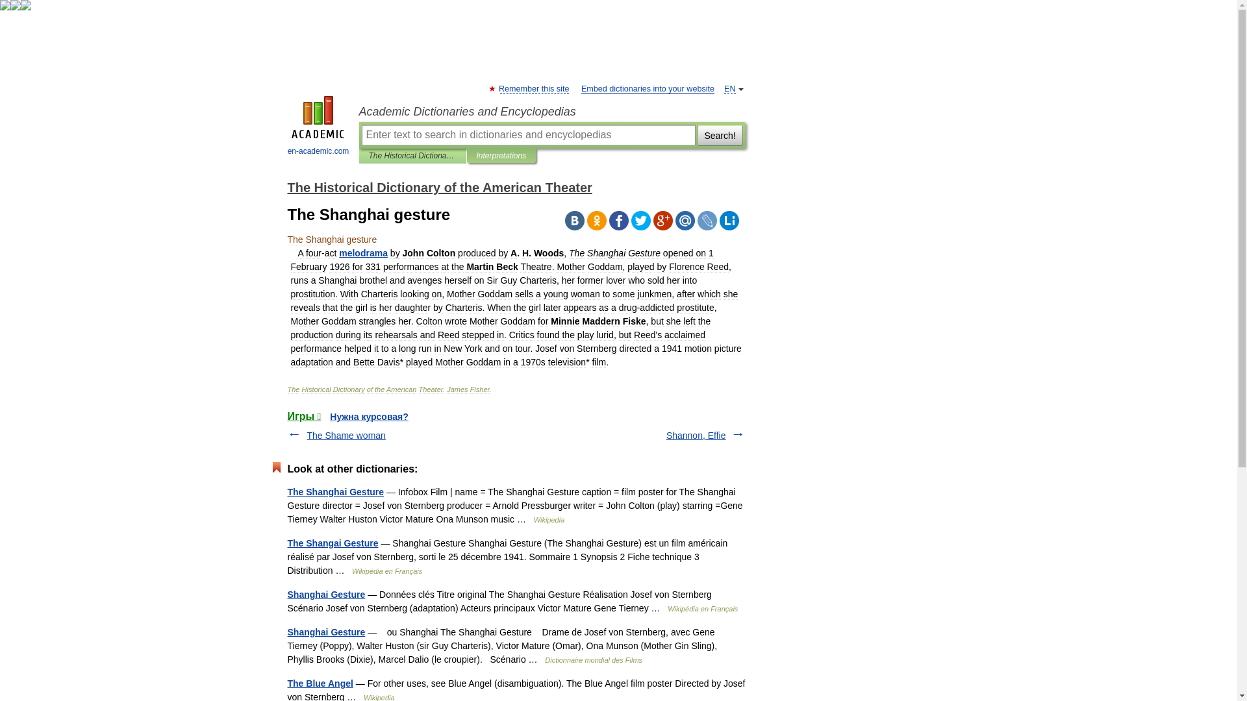 The height and width of the screenshot is (701, 1247). What do you see at coordinates (332, 543) in the screenshot?
I see `The Shangai Gesture` at bounding box center [332, 543].